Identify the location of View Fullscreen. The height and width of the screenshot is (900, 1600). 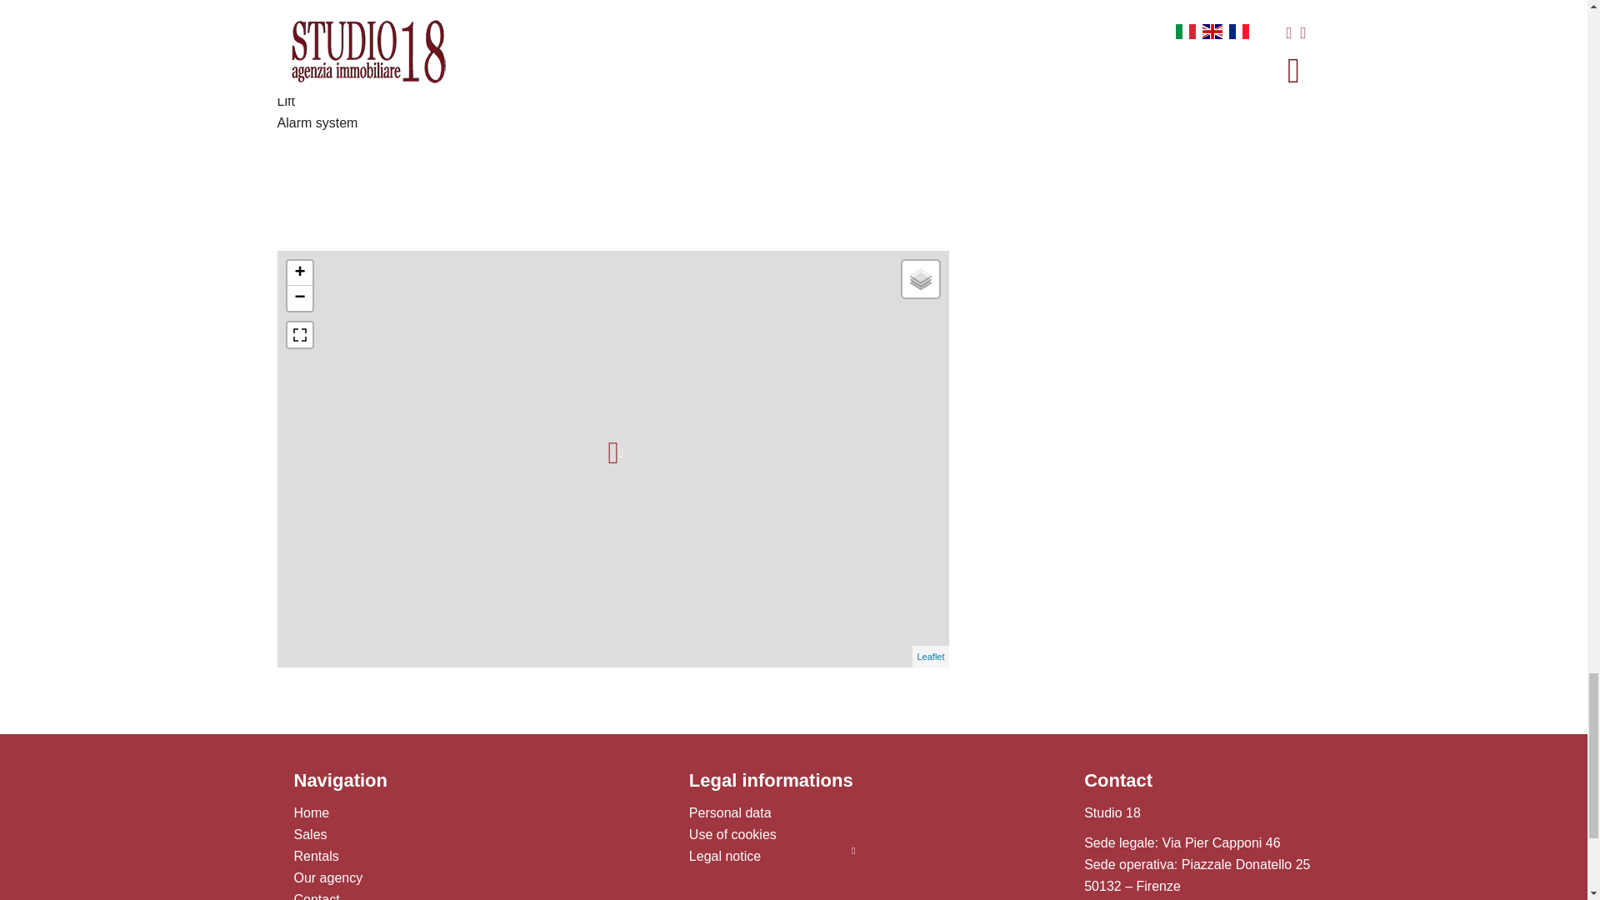
(298, 334).